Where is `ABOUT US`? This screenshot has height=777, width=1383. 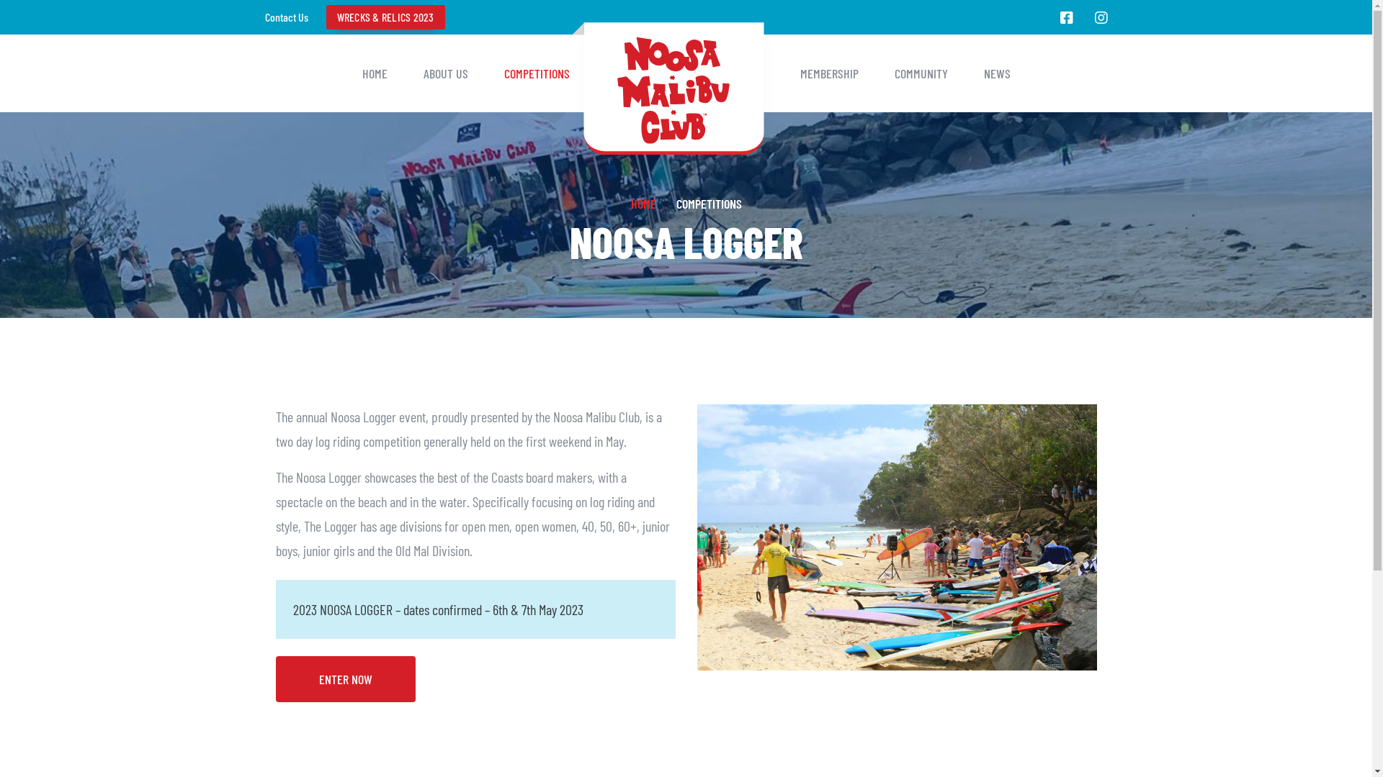
ABOUT US is located at coordinates (446, 73).